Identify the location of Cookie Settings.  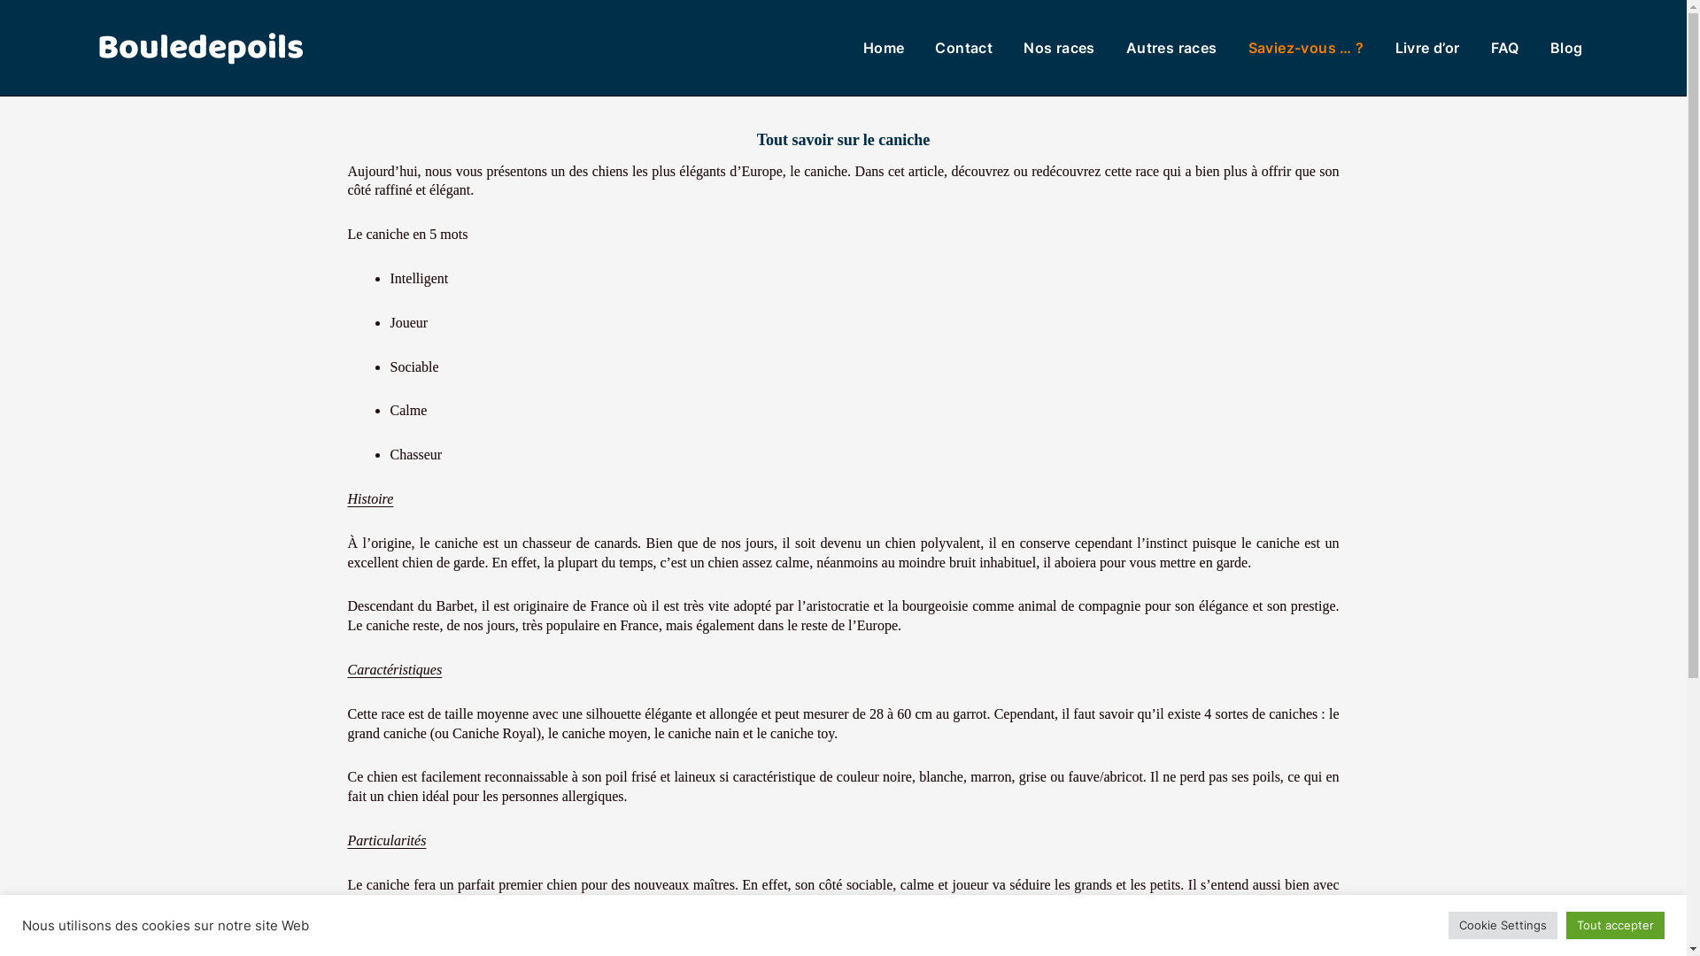
(1503, 926).